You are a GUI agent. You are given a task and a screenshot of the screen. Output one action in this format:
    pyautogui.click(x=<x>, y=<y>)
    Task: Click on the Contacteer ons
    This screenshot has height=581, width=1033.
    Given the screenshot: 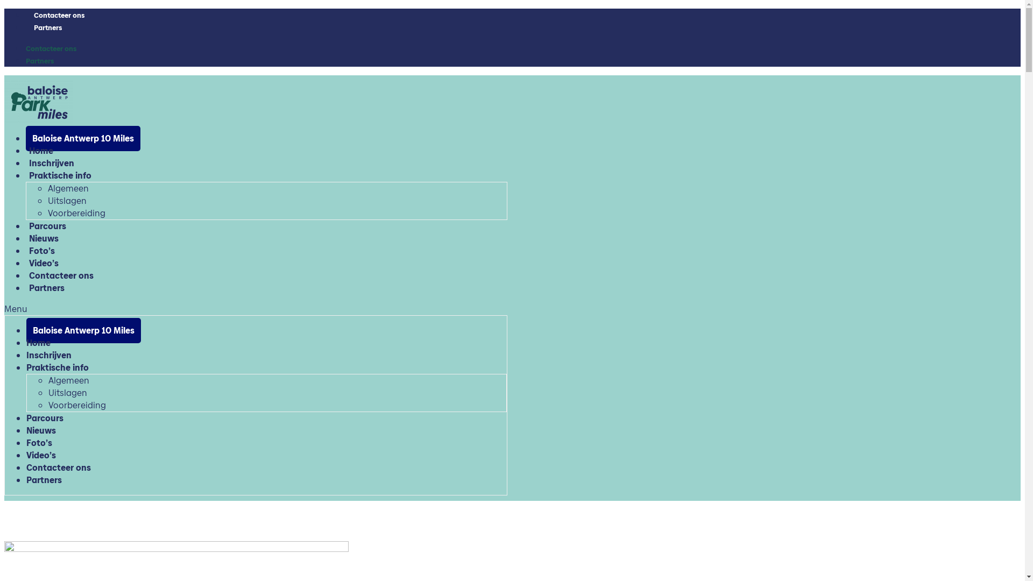 What is the action you would take?
    pyautogui.click(x=59, y=468)
    